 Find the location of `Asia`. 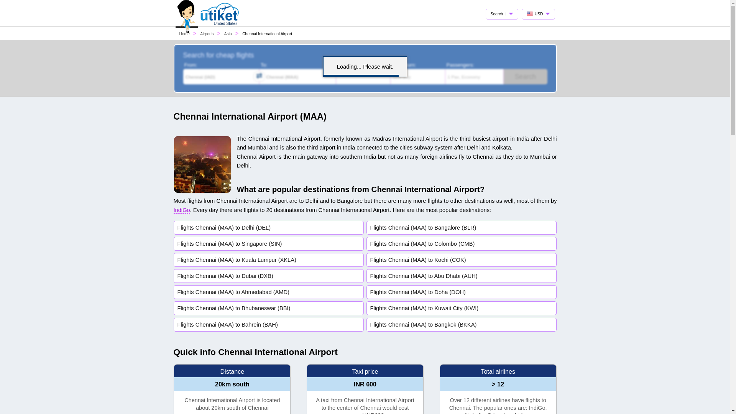

Asia is located at coordinates (228, 34).